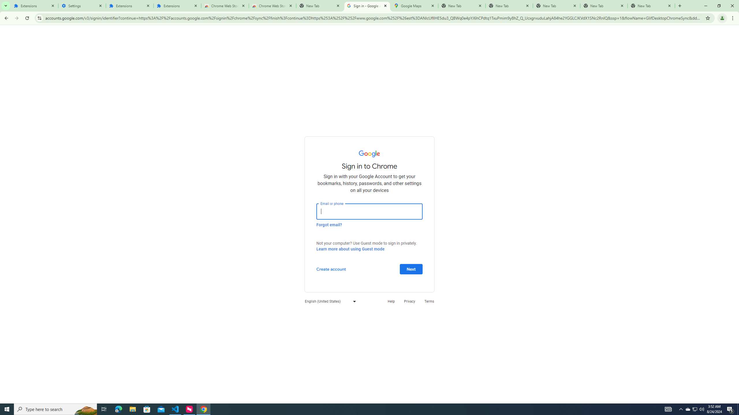 The height and width of the screenshot is (415, 739). I want to click on Forgot email?, so click(329, 225).